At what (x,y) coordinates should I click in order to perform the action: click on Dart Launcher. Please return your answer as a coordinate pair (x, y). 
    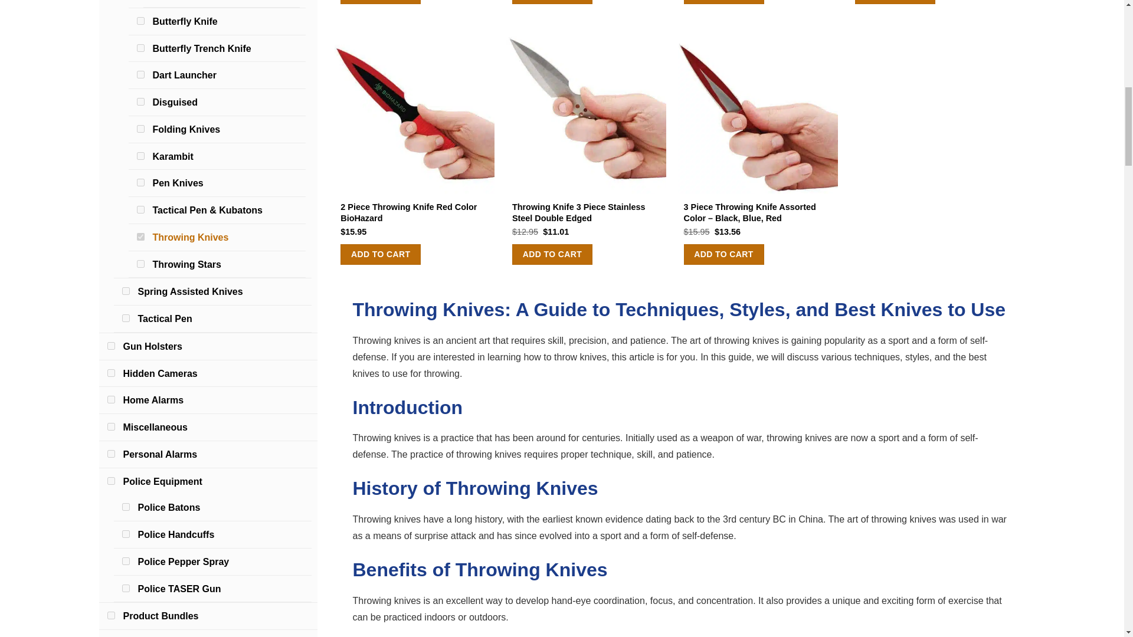
    Looking at the image, I should click on (184, 75).